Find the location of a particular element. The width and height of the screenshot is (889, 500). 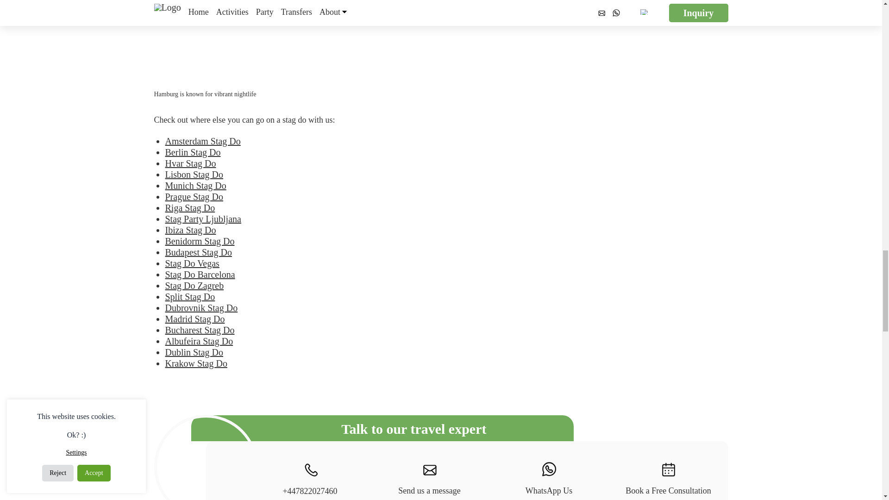

Hvar Stag Do is located at coordinates (190, 163).